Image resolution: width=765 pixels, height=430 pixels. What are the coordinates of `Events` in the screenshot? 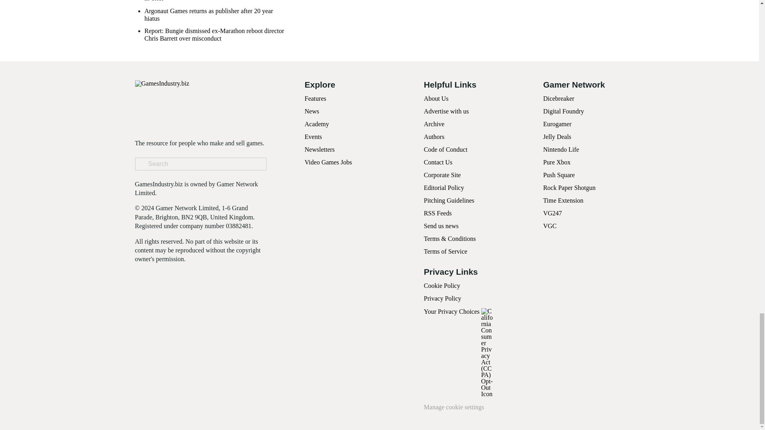 It's located at (313, 137).